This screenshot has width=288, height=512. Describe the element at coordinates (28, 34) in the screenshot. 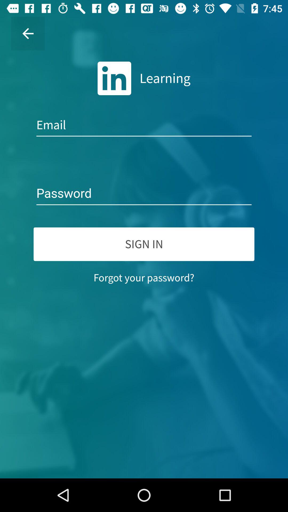

I see `tap the item at the top left corner` at that location.